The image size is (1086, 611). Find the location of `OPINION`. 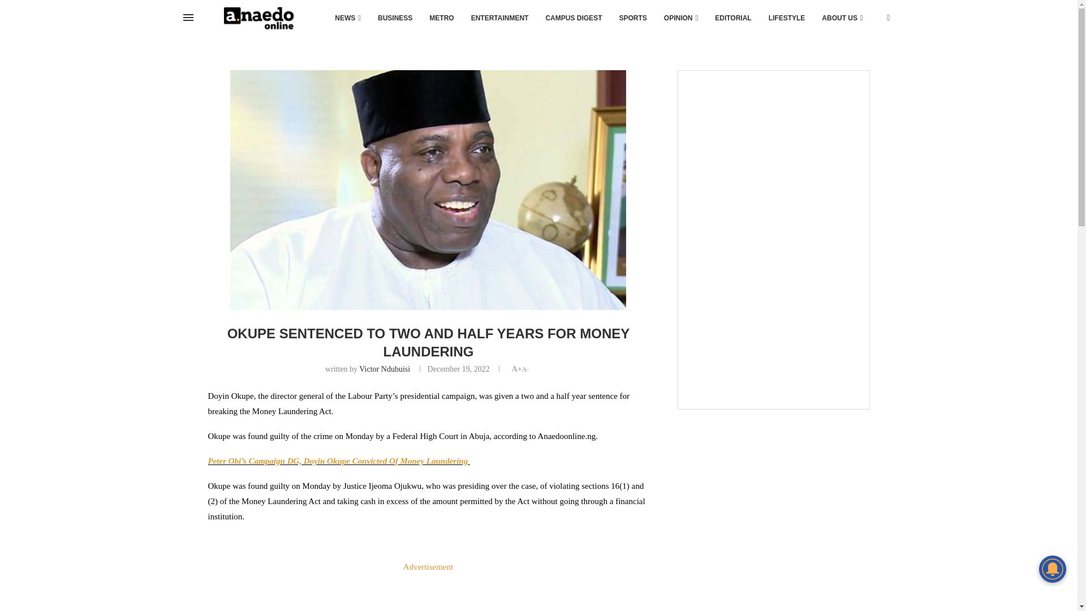

OPINION is located at coordinates (681, 18).